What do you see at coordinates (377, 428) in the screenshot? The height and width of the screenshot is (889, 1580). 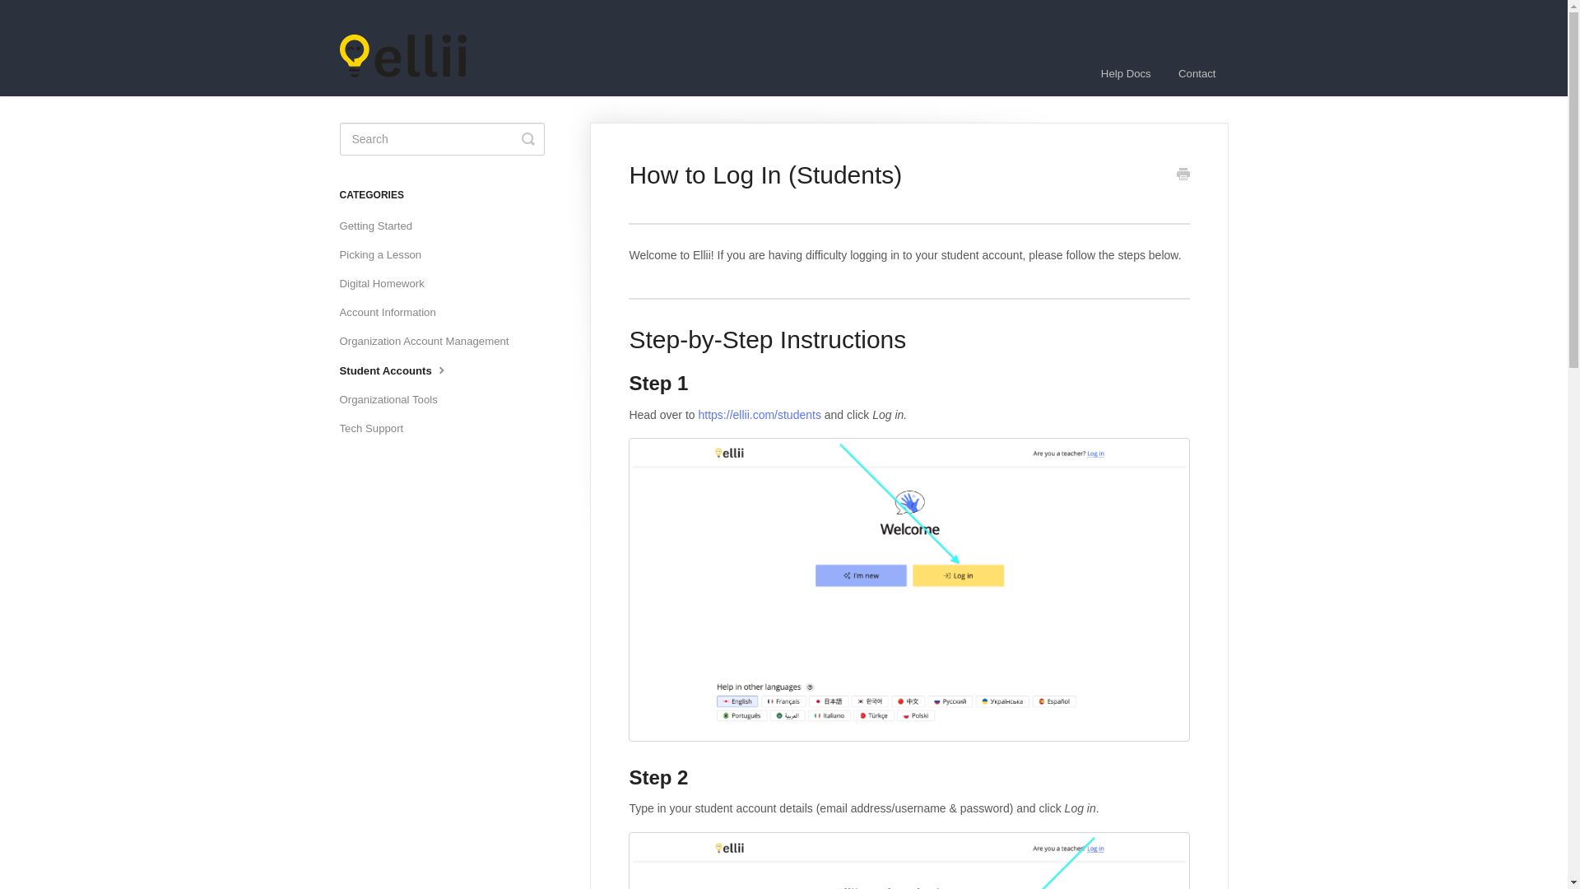 I see `Tech Support` at bounding box center [377, 428].